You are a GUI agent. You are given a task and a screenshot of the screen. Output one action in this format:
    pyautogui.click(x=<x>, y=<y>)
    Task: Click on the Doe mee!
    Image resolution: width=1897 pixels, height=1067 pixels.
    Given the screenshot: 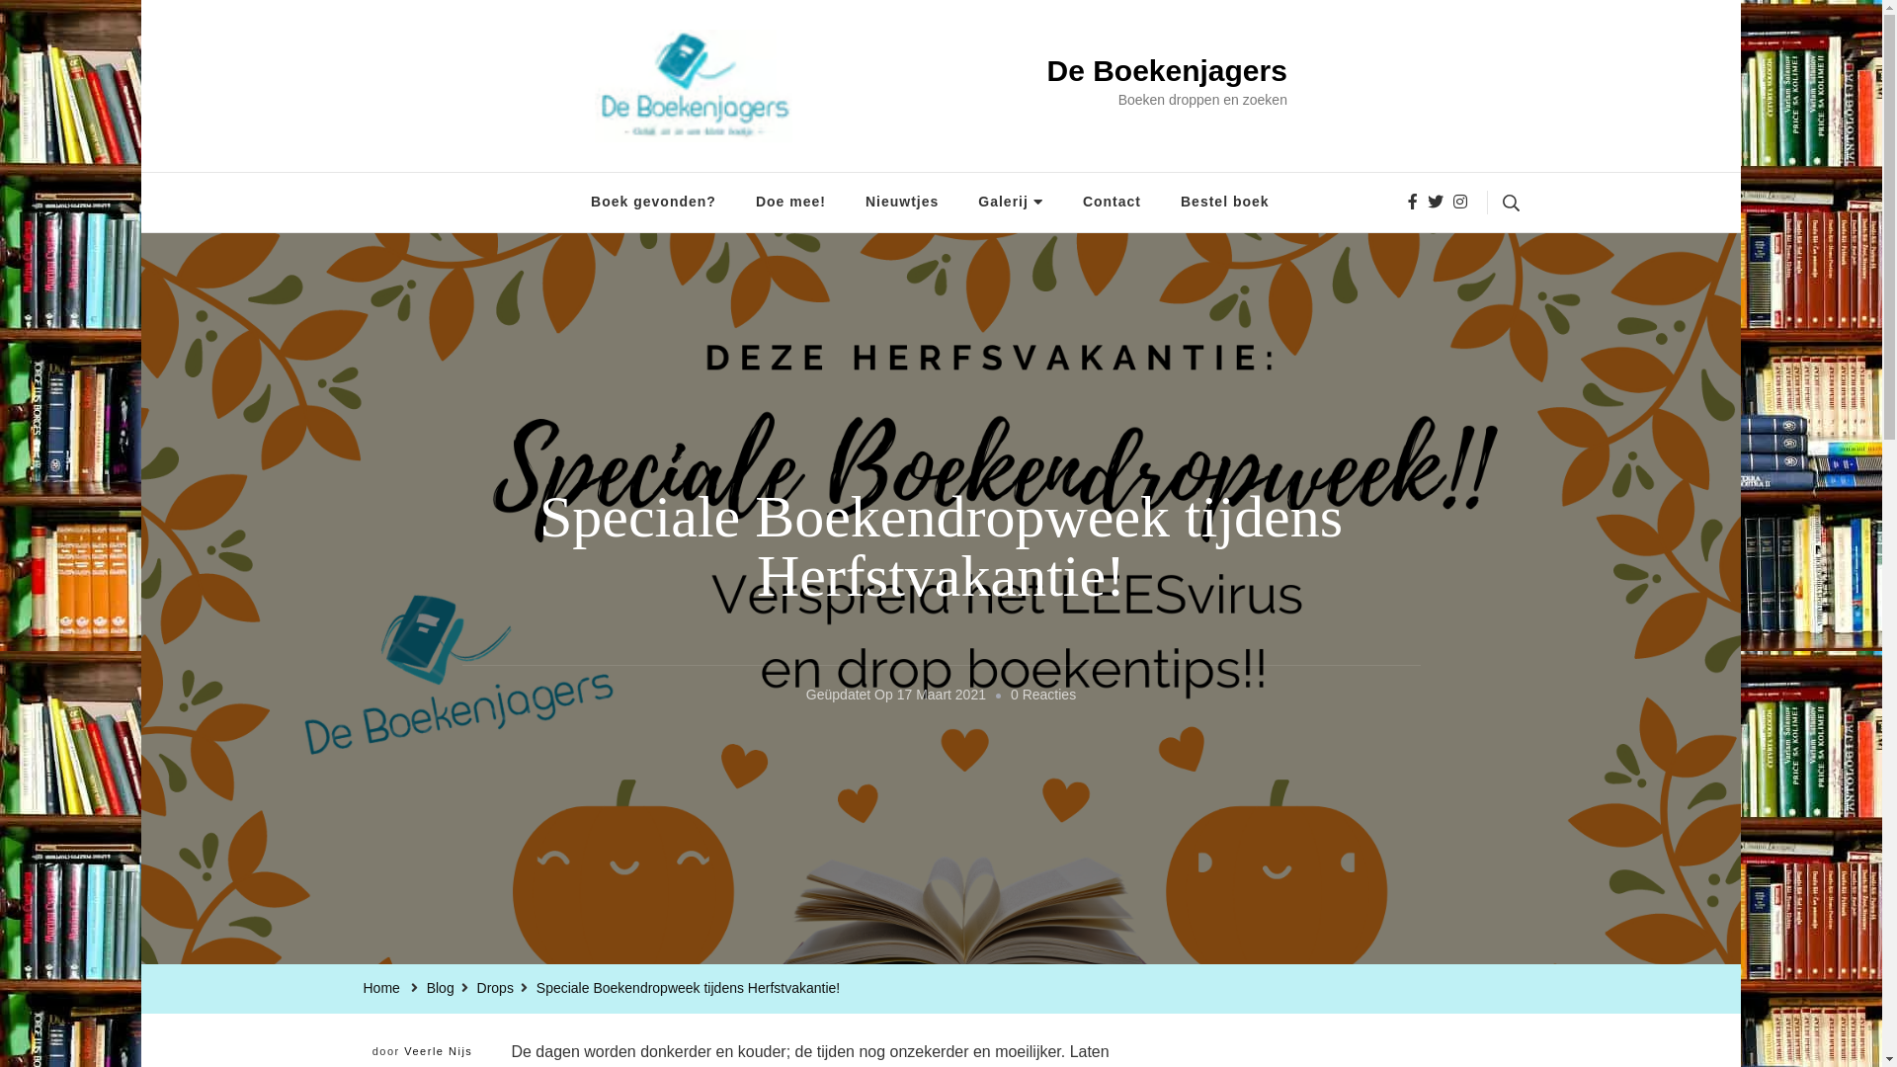 What is the action you would take?
    pyautogui.click(x=790, y=203)
    